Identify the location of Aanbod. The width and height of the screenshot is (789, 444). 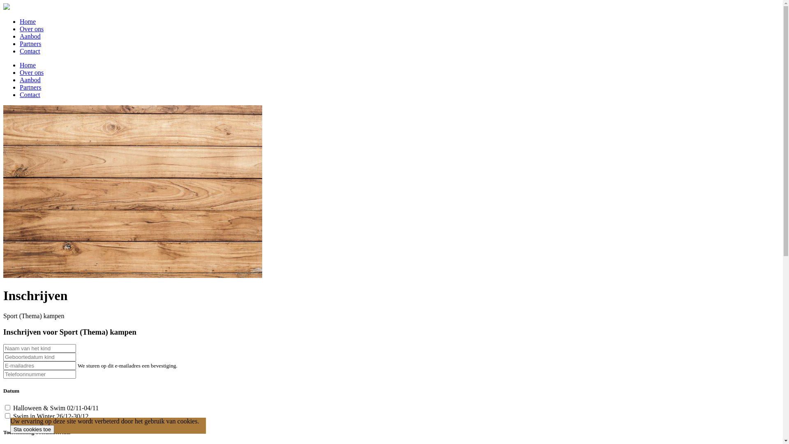
(30, 36).